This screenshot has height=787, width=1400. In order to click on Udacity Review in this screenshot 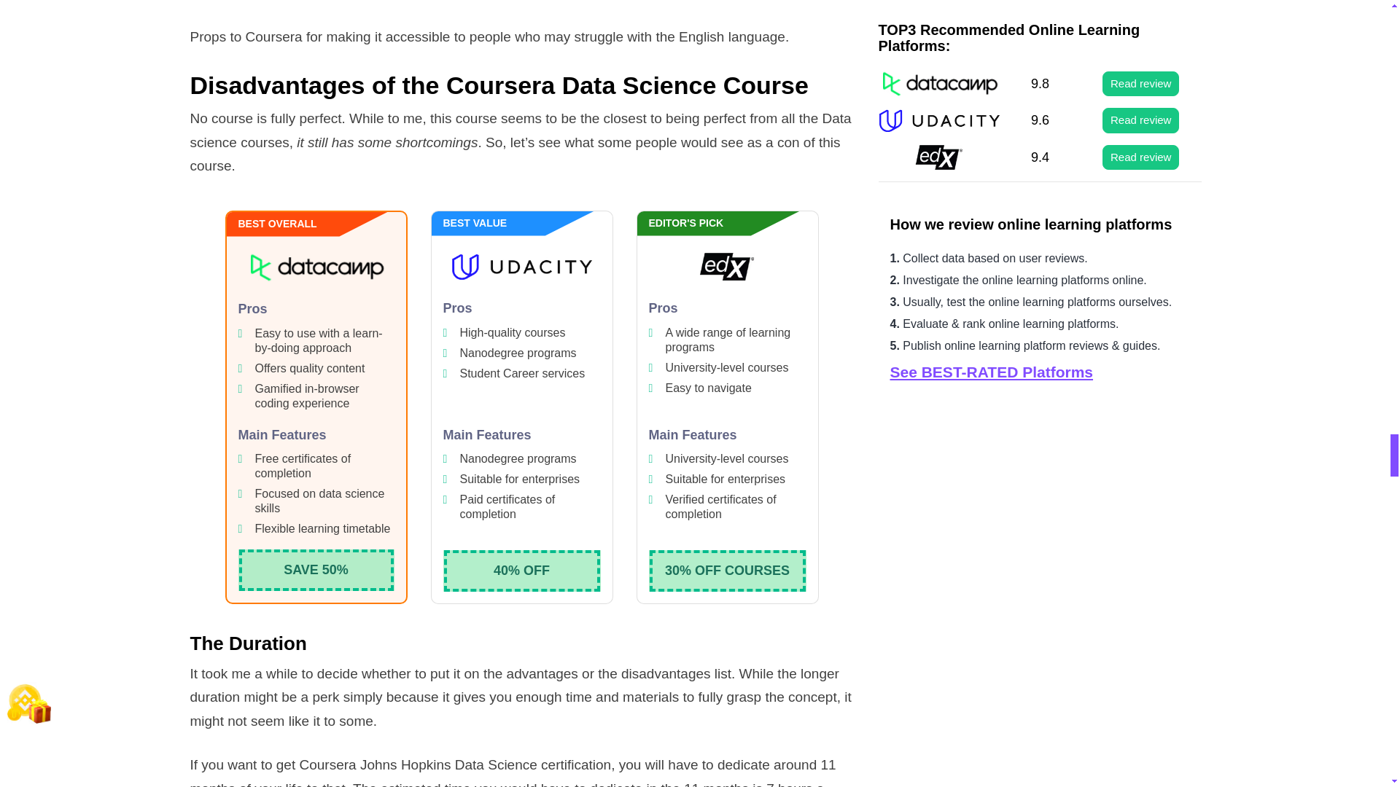, I will do `click(522, 267)`.